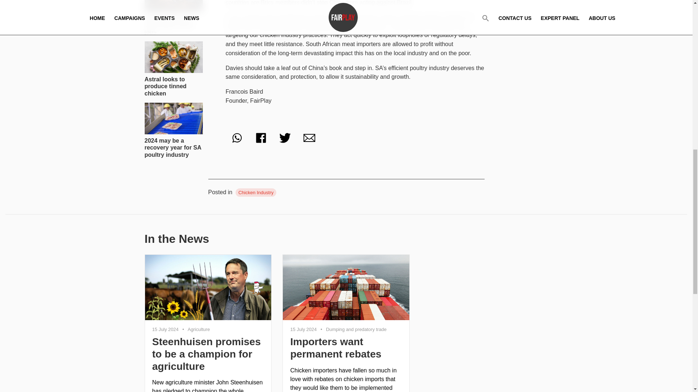  Describe the element at coordinates (236, 138) in the screenshot. I see `WhatsApp this` at that location.